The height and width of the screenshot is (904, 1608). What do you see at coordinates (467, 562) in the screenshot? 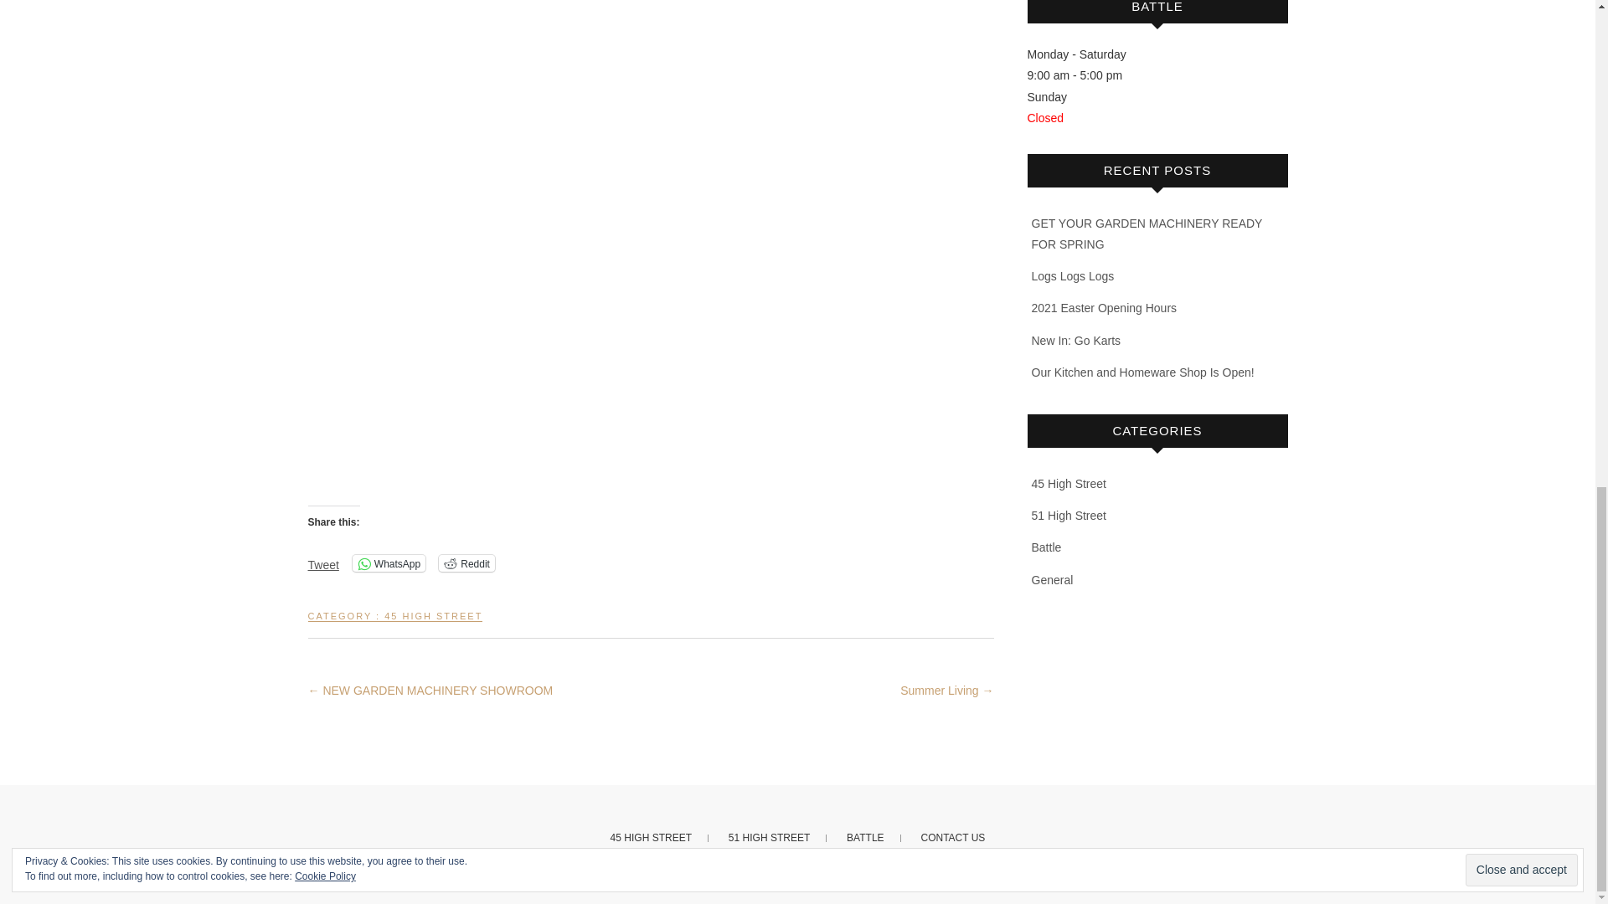
I see `Reddit` at bounding box center [467, 562].